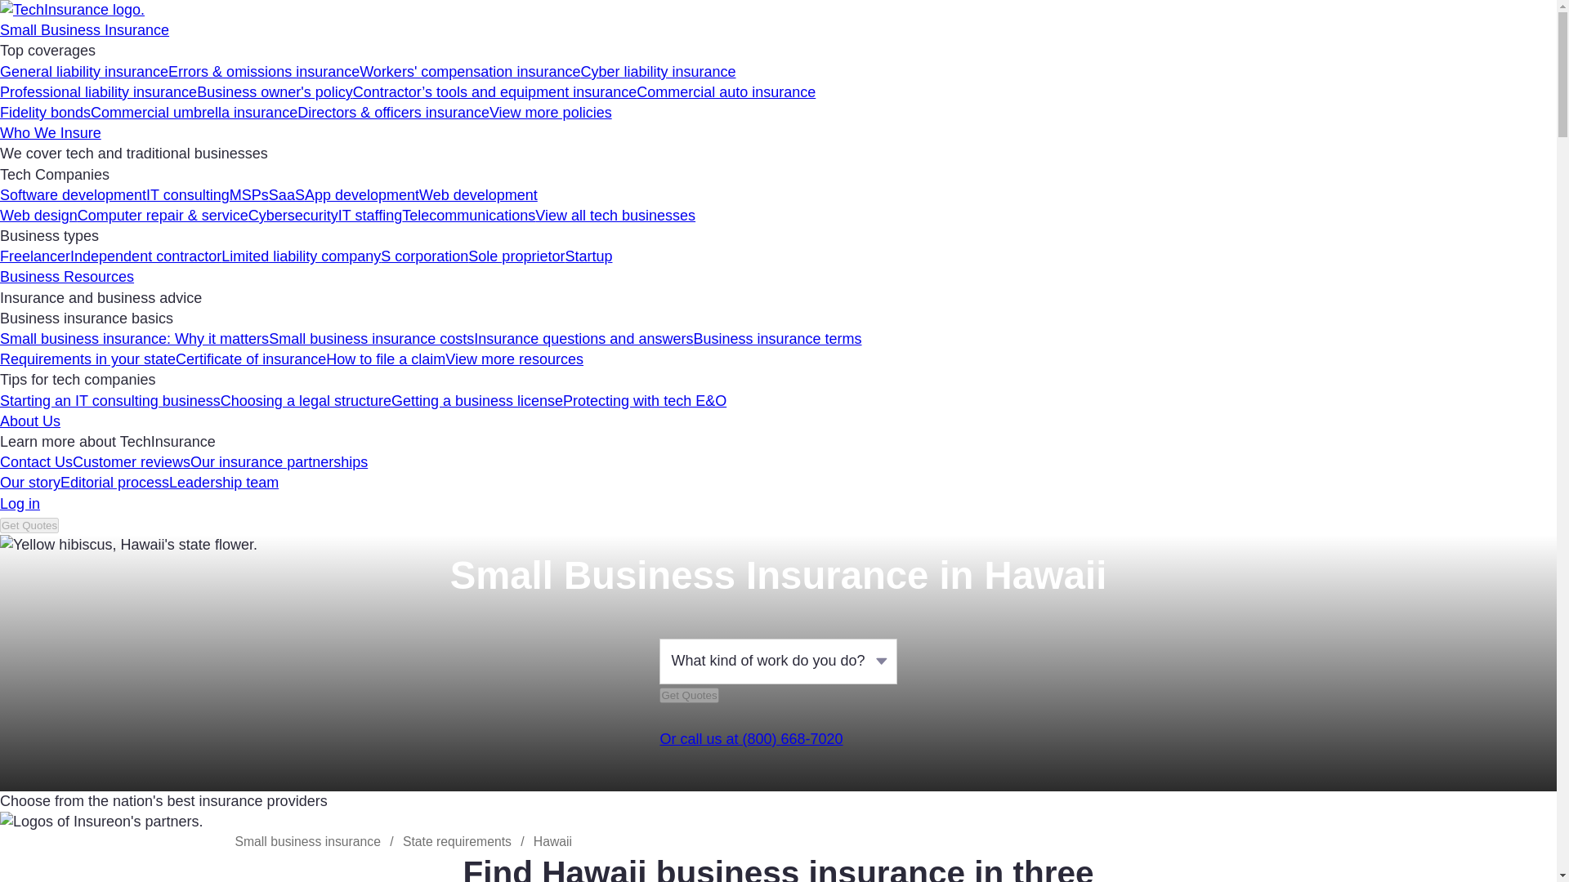 The width and height of the screenshot is (1569, 882). I want to click on Certificate of insurance, so click(251, 359).